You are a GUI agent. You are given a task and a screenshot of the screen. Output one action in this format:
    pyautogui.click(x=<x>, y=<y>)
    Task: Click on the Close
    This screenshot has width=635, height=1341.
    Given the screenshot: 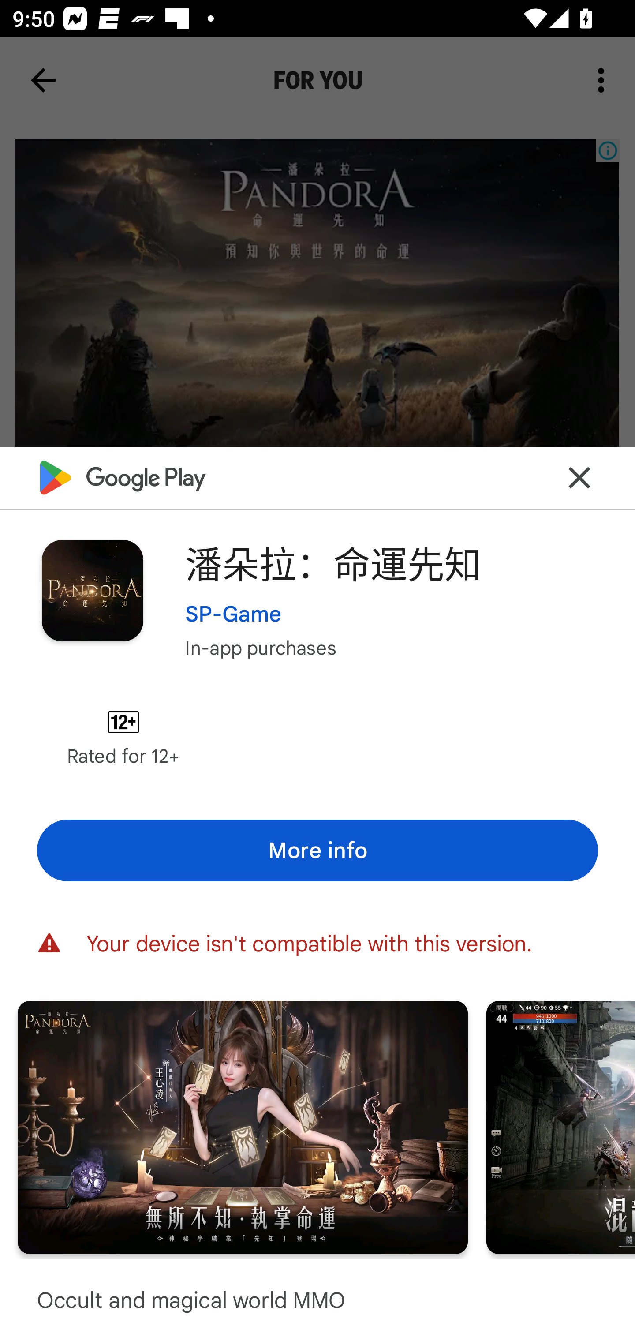 What is the action you would take?
    pyautogui.click(x=579, y=477)
    